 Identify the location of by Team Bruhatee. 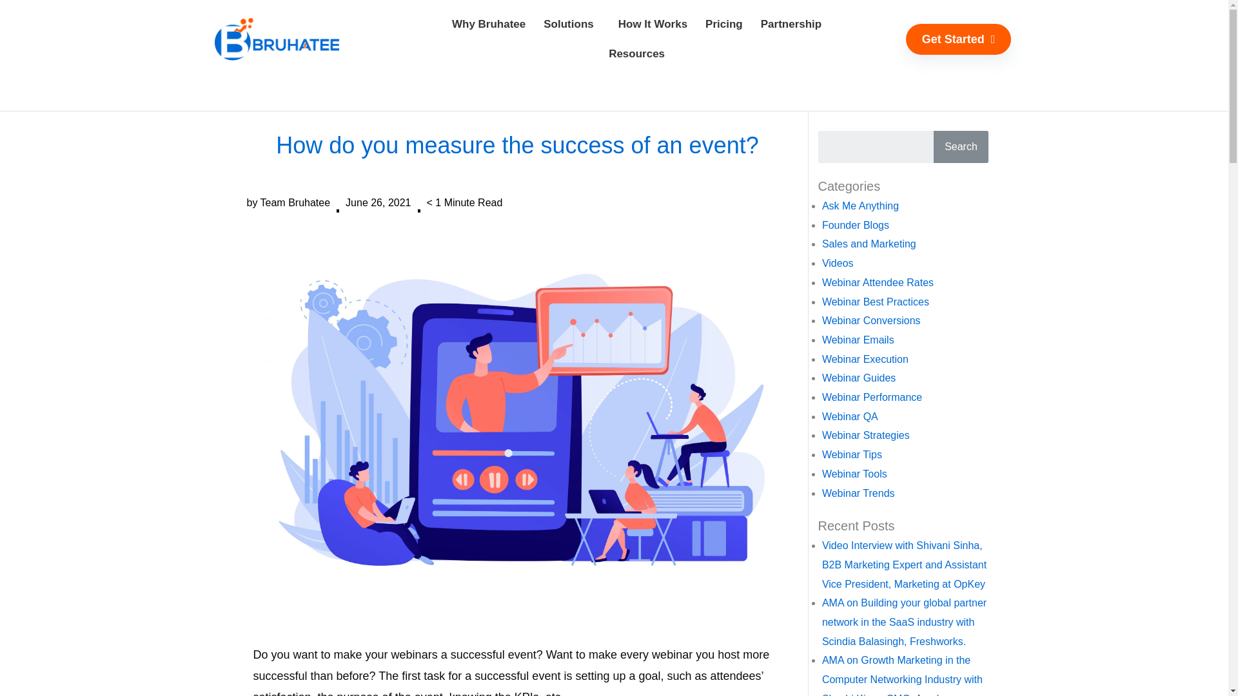
(288, 203).